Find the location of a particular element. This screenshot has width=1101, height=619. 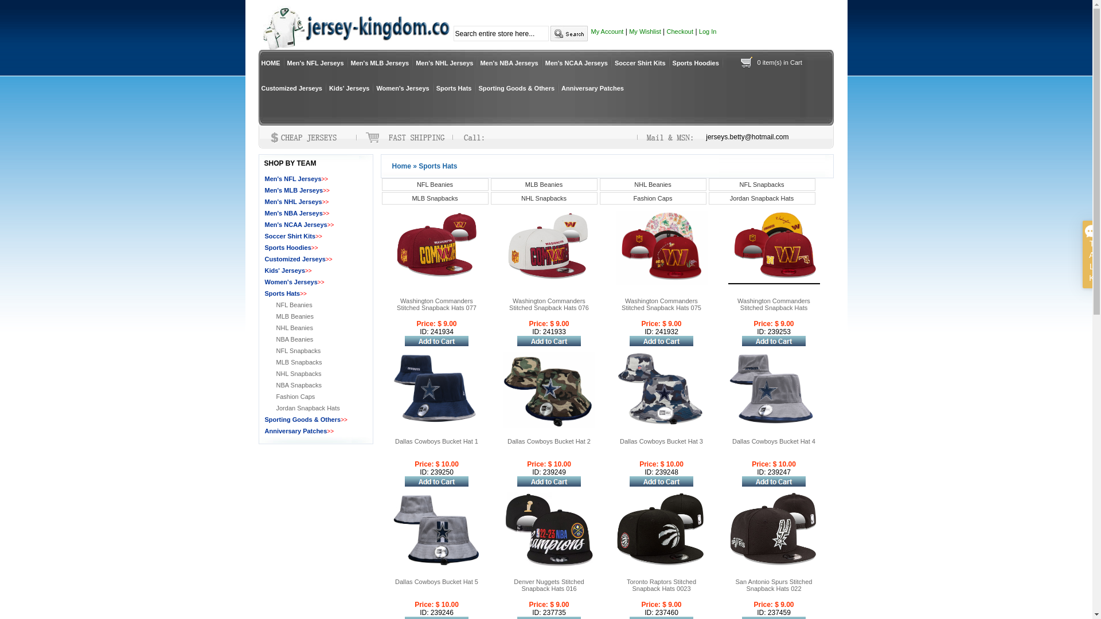

Men's NHL Jerseys is located at coordinates (294, 202).